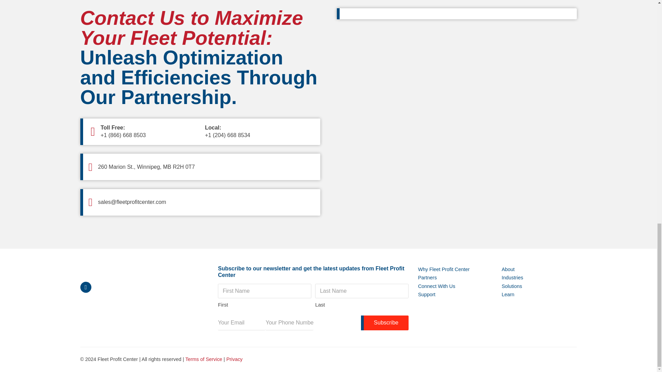 This screenshot has height=372, width=662. What do you see at coordinates (512, 277) in the screenshot?
I see `Industries` at bounding box center [512, 277].